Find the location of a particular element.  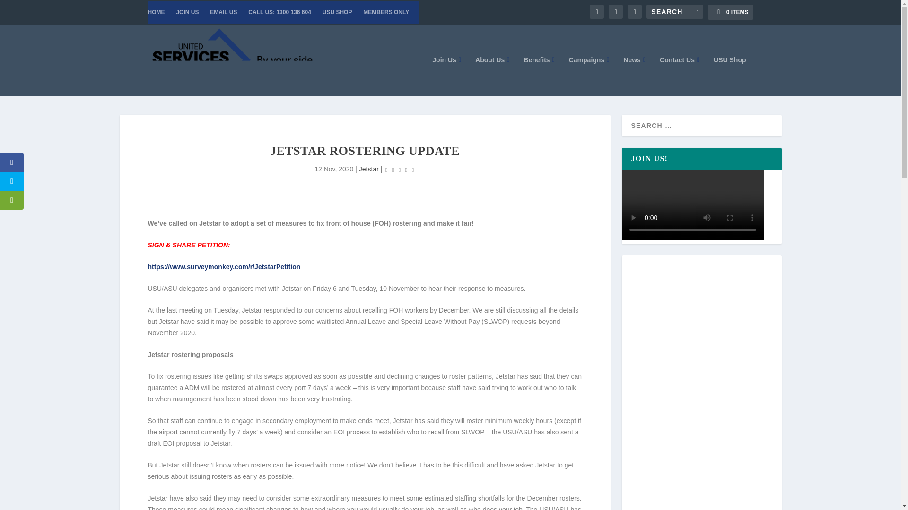

Search for: is located at coordinates (674, 11).